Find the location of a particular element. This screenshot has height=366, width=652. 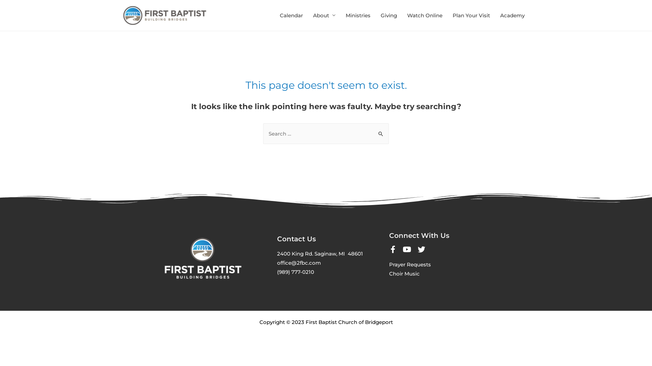

About is located at coordinates (324, 16).